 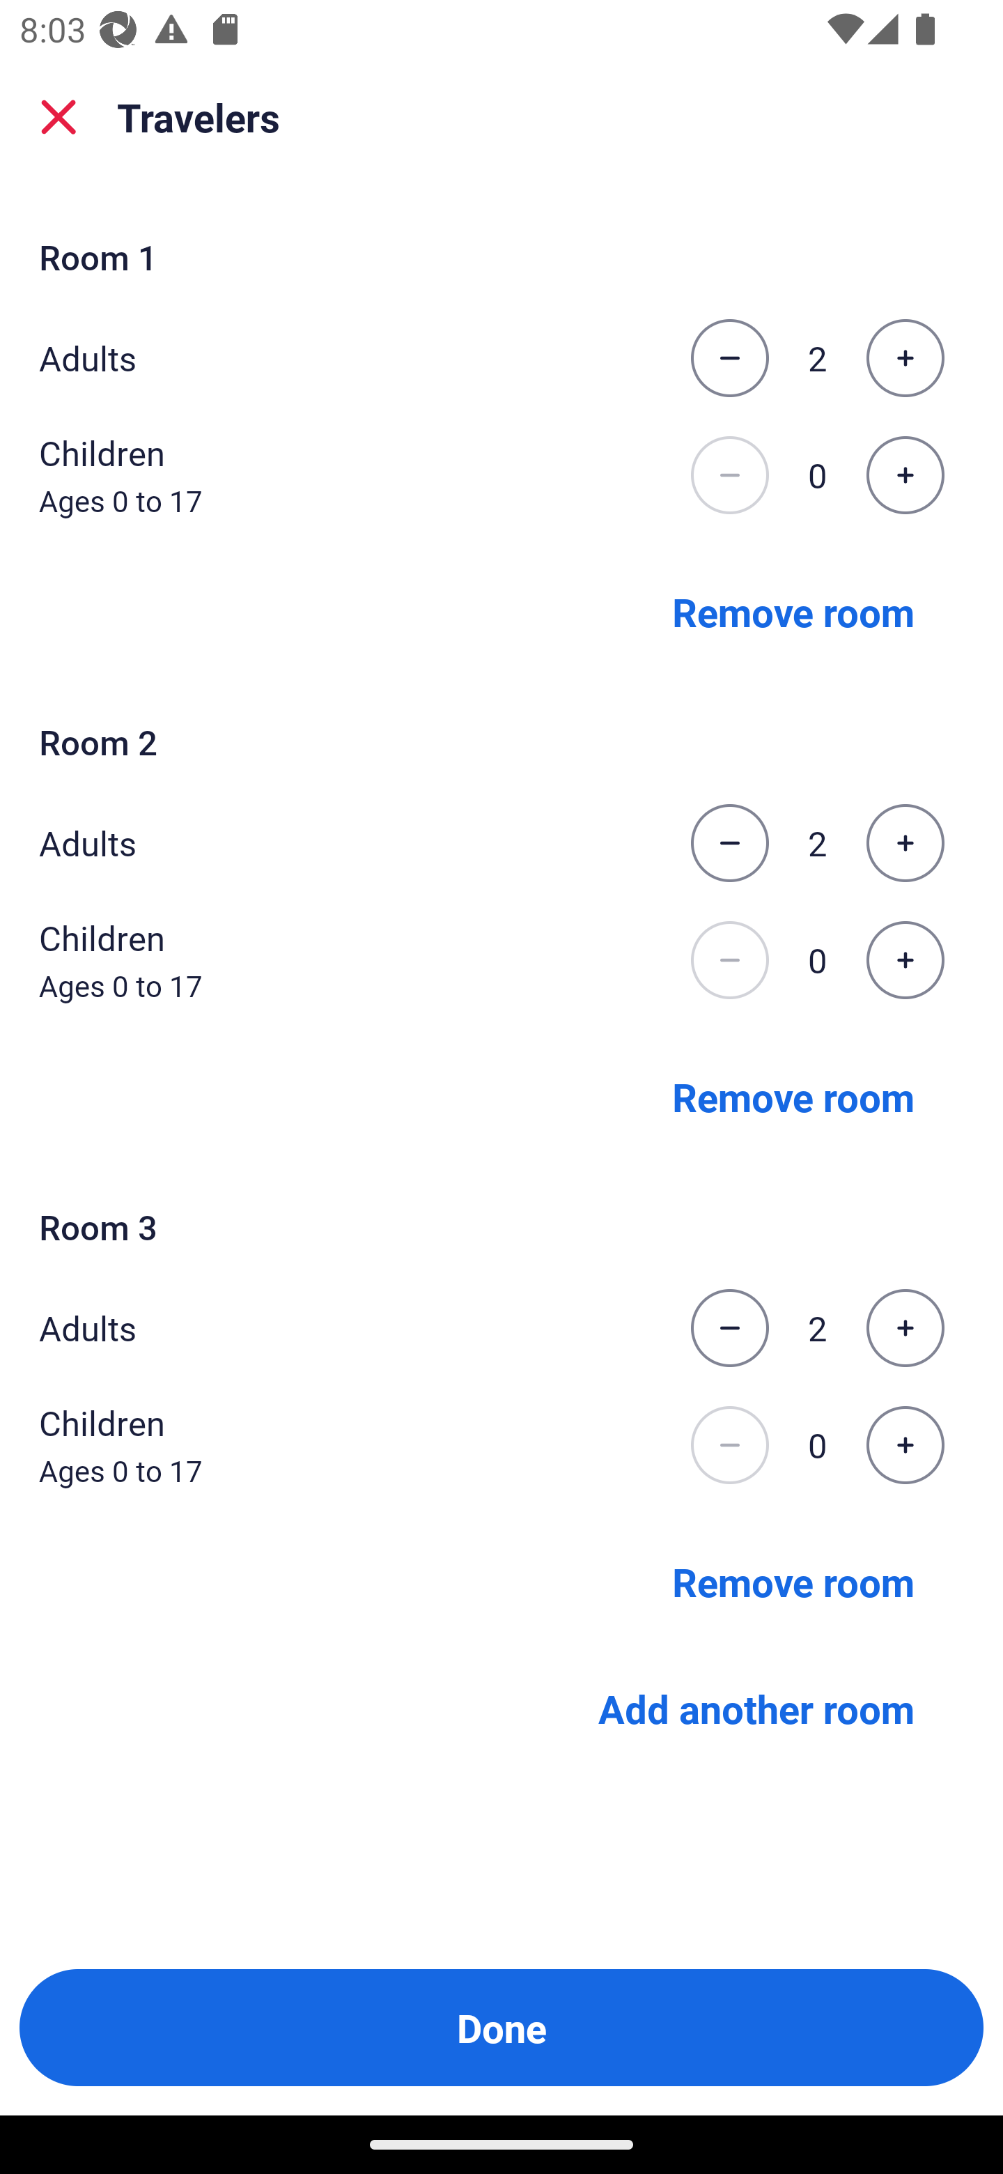 I want to click on Decrease the number of children, so click(x=729, y=476).